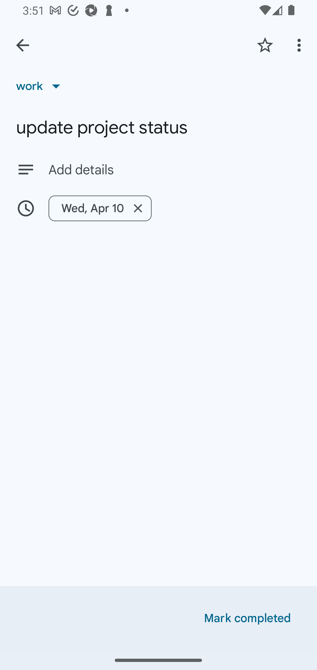  I want to click on Add details, so click(158, 169).